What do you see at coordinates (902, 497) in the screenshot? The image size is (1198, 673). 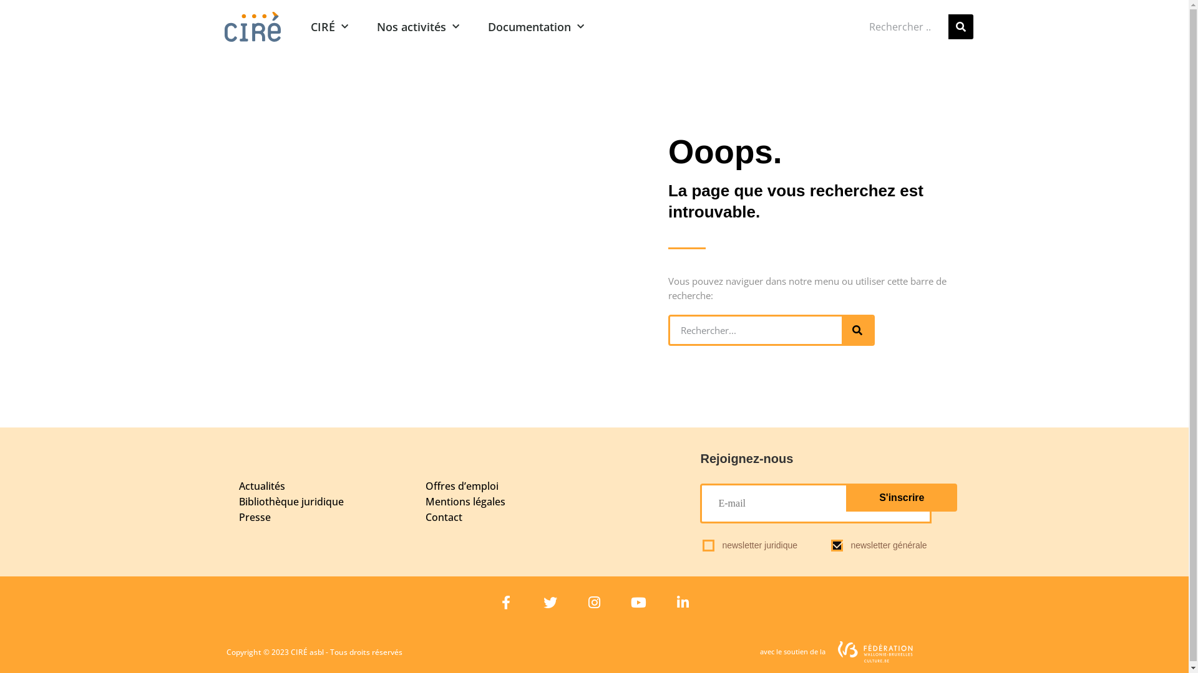 I see `S'inscrire` at bounding box center [902, 497].